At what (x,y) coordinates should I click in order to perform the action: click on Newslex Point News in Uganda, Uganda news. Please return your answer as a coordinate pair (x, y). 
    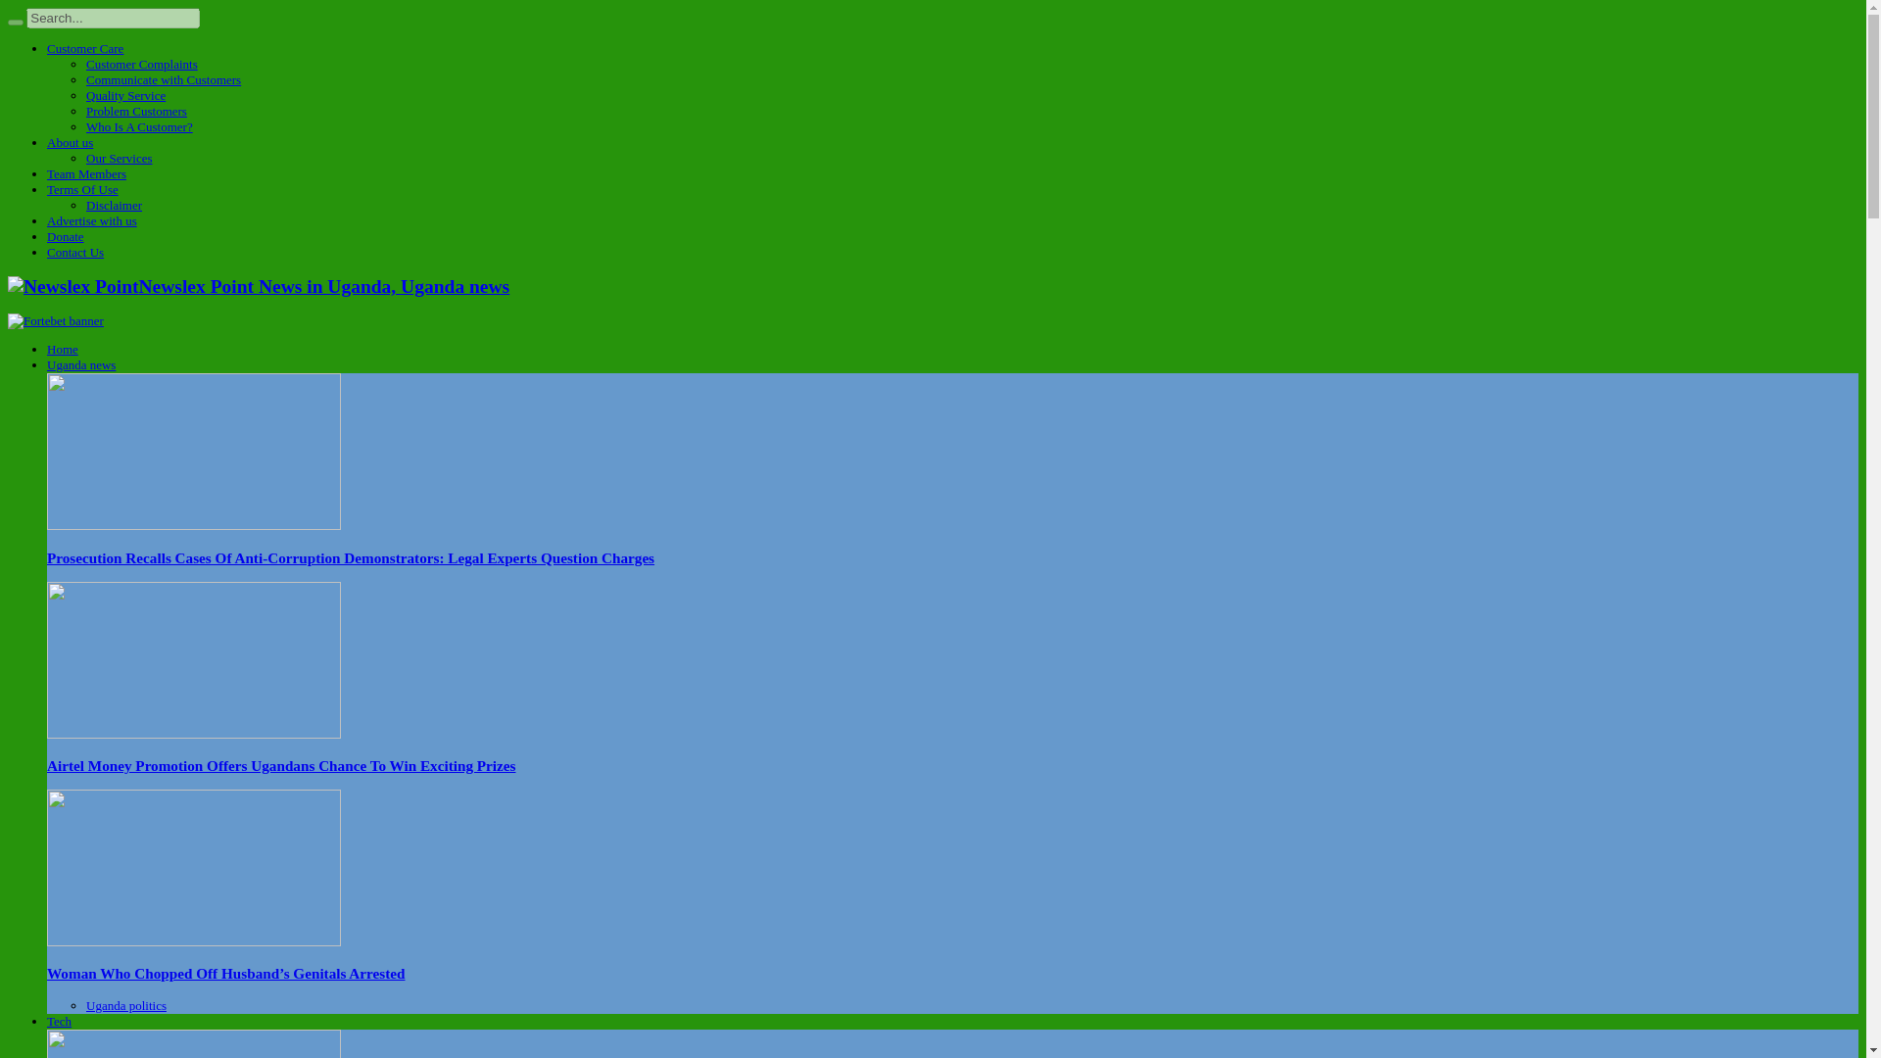
    Looking at the image, I should click on (259, 286).